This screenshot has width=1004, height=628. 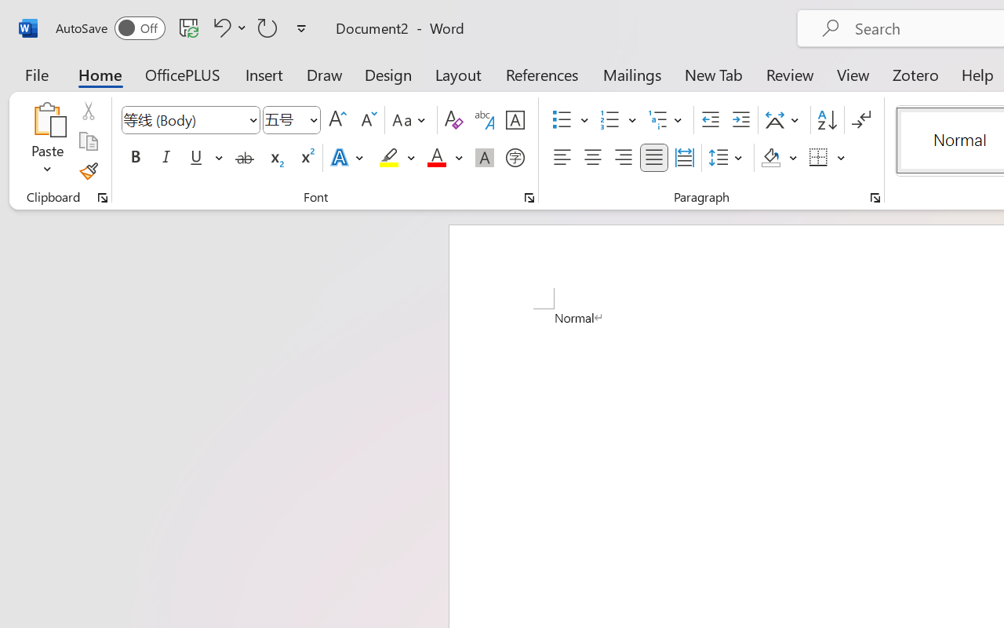 What do you see at coordinates (284, 119) in the screenshot?
I see `Font Size` at bounding box center [284, 119].